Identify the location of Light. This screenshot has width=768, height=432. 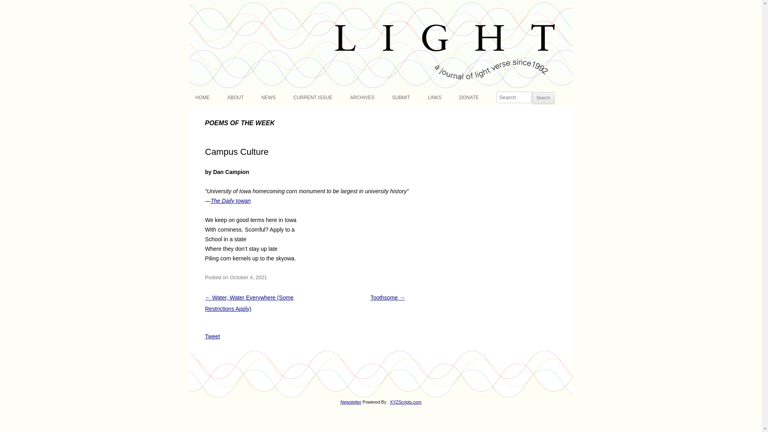
(202, 5).